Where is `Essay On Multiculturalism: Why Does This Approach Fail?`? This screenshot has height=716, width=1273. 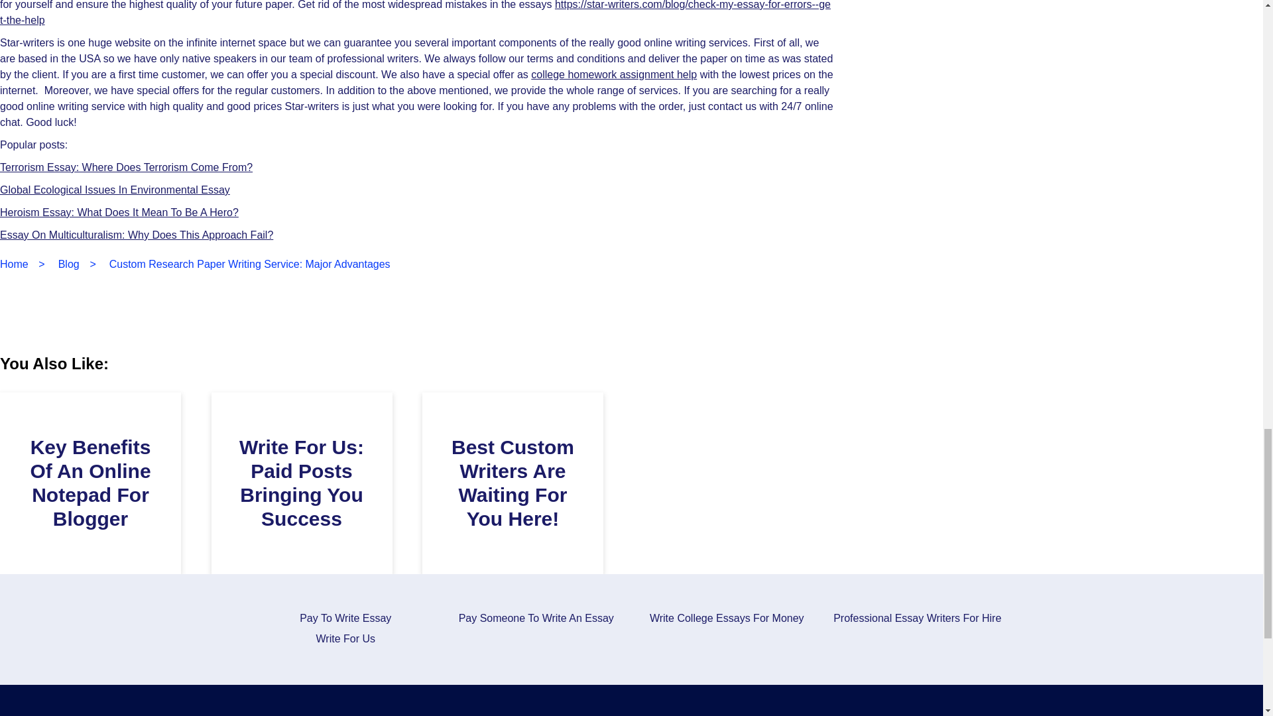 Essay On Multiculturalism: Why Does This Approach Fail? is located at coordinates (137, 235).